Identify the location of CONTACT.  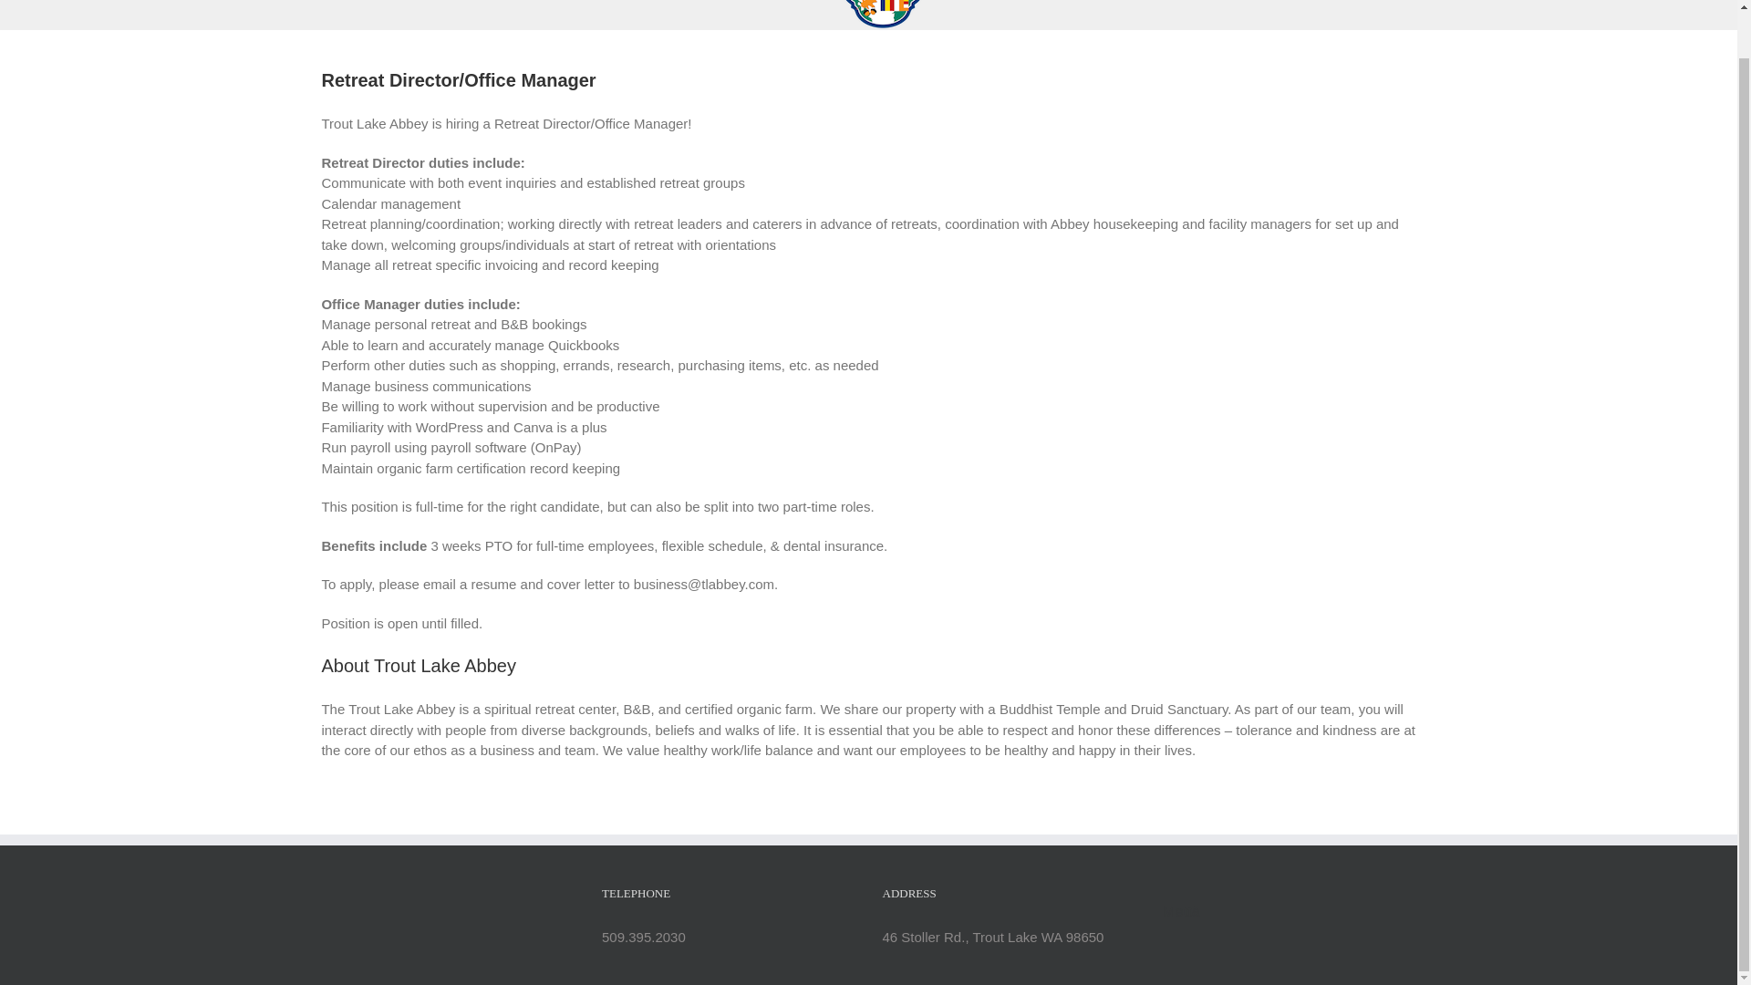
(1111, 14).